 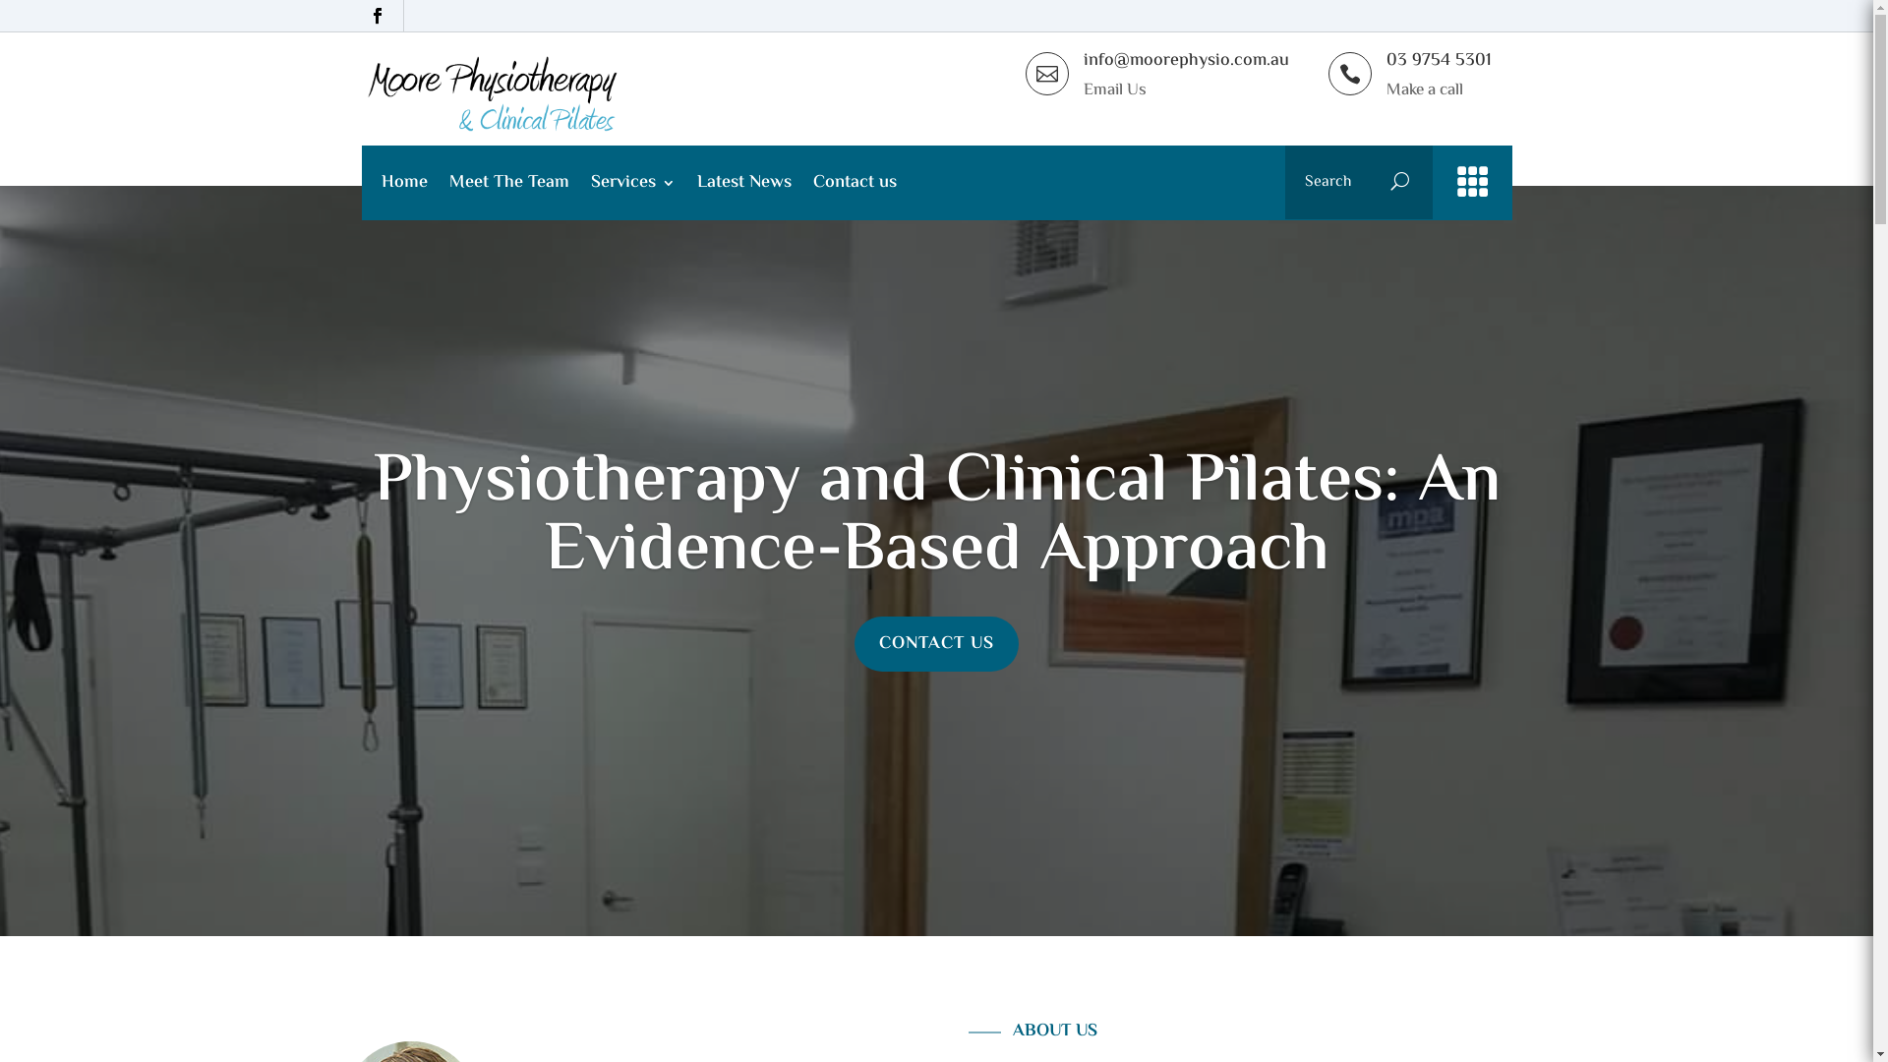 I want to click on Follow on Facebook, so click(x=383, y=16).